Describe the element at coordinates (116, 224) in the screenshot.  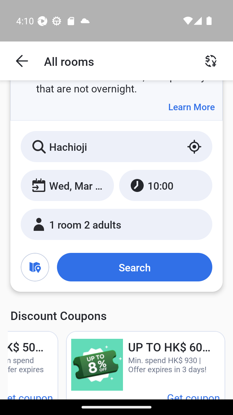
I see `1 room 2 adults` at that location.